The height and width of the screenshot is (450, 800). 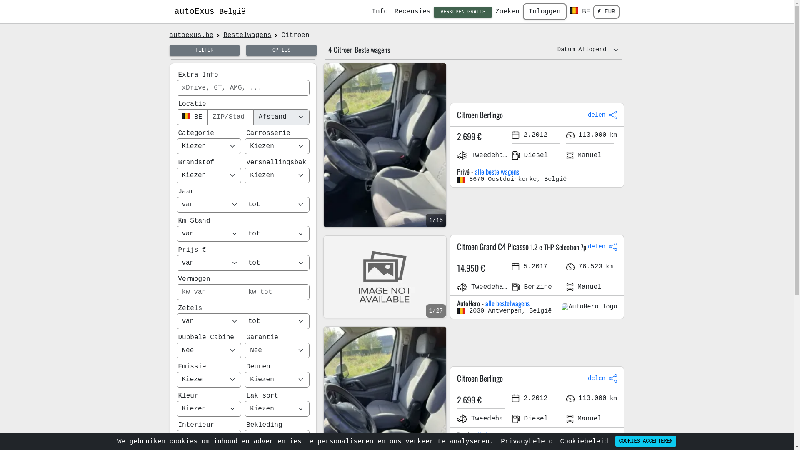 What do you see at coordinates (521, 115) in the screenshot?
I see `Citroen Berlingo` at bounding box center [521, 115].